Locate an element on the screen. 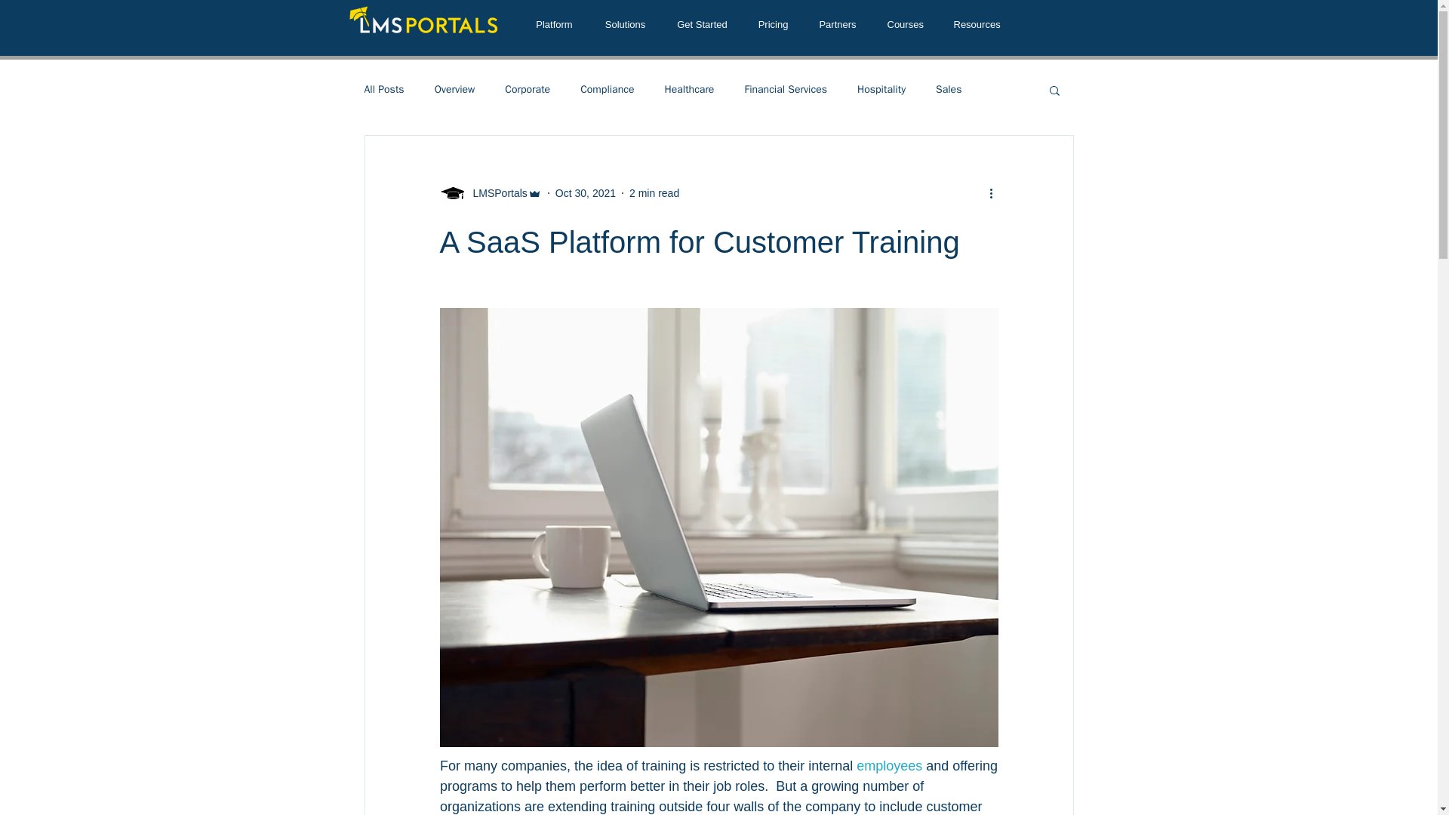  All Posts is located at coordinates (383, 90).